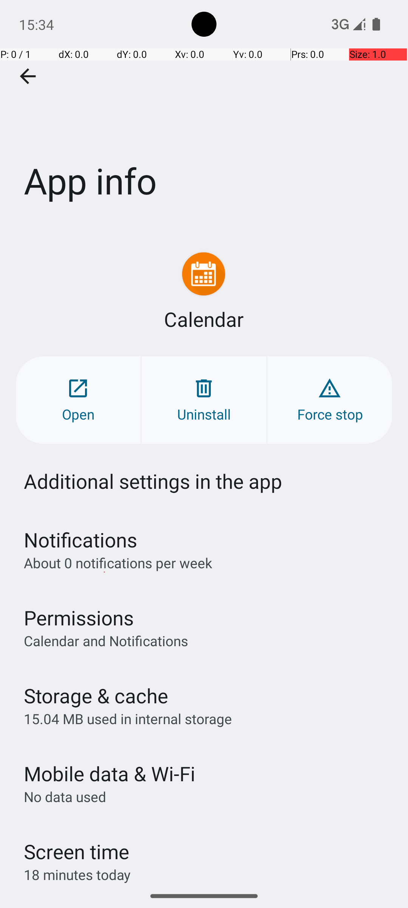 The height and width of the screenshot is (908, 408). What do you see at coordinates (106, 641) in the screenshot?
I see `Calendar and Notifications` at bounding box center [106, 641].